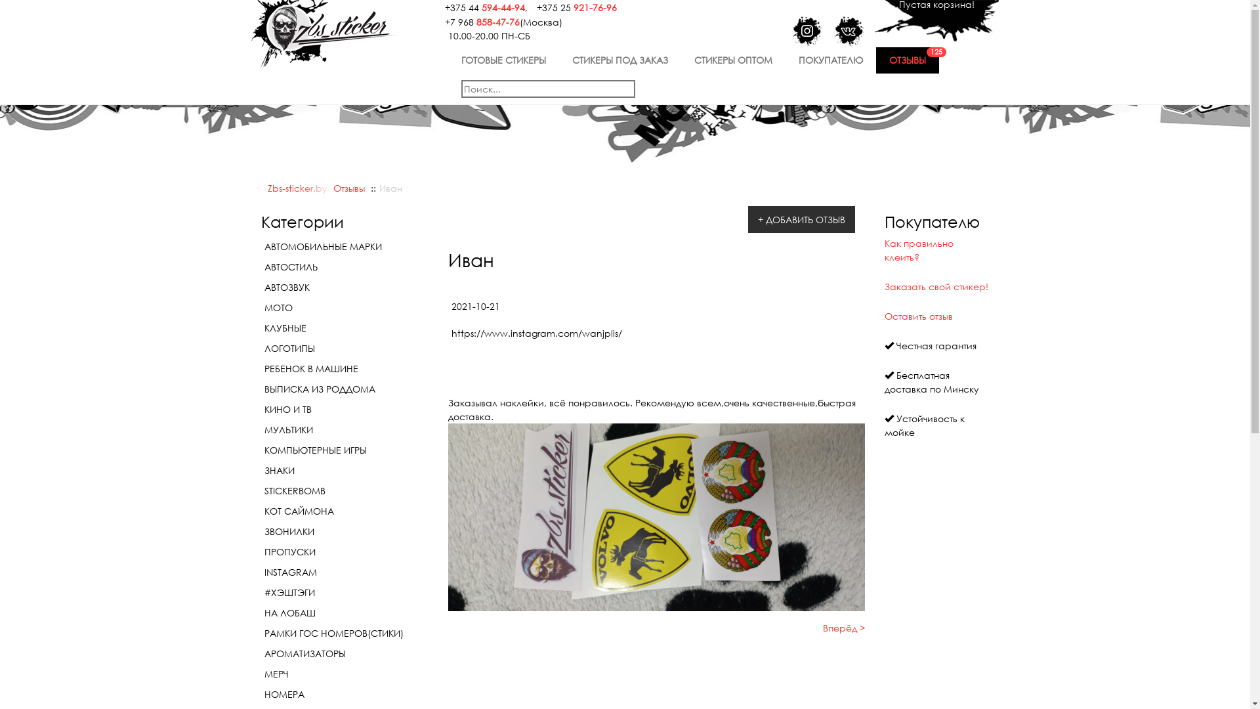  I want to click on INSTAGRAM, so click(345, 572).